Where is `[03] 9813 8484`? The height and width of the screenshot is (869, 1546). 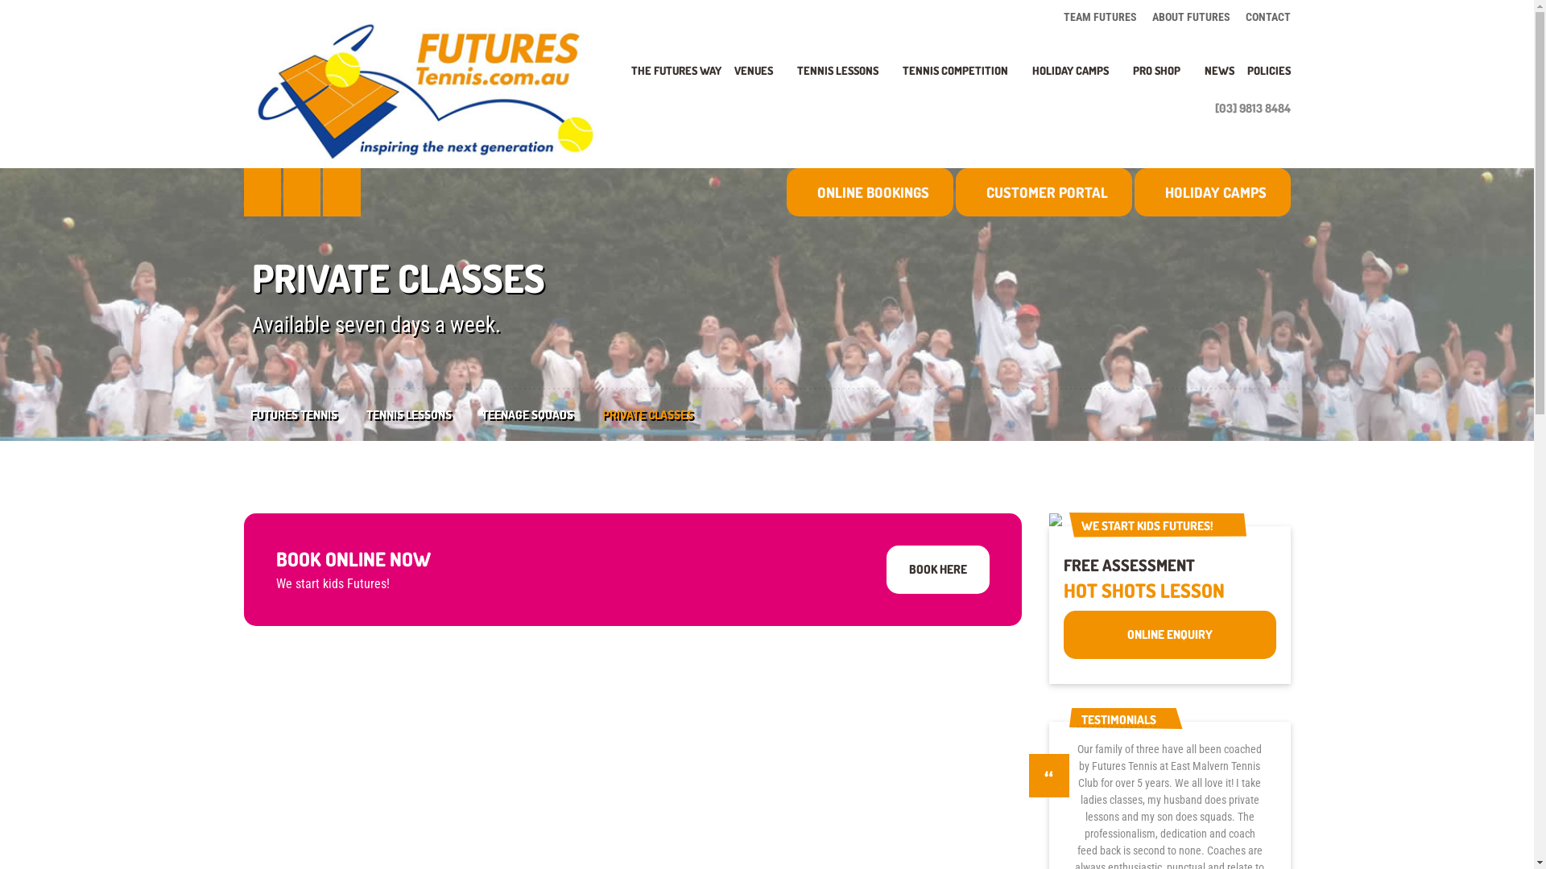
[03] 9813 8484 is located at coordinates (1248, 108).